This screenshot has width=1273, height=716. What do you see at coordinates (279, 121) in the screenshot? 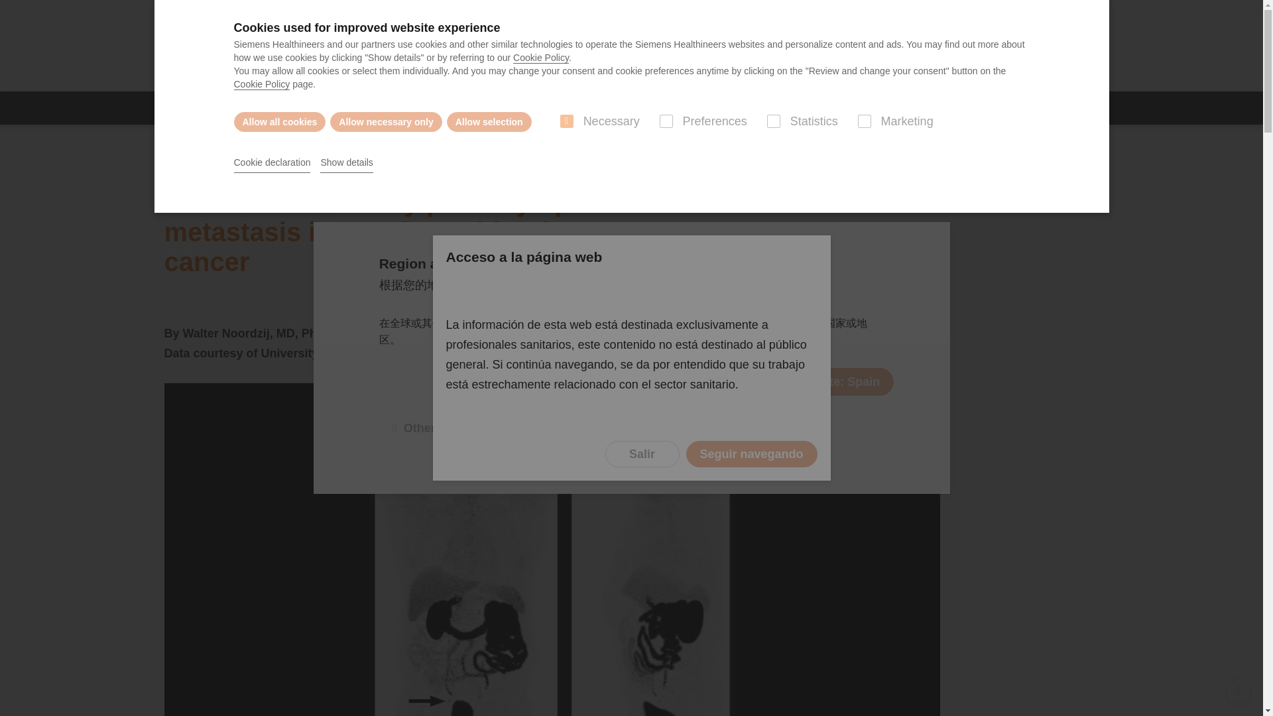
I see `Allow all cookies` at bounding box center [279, 121].